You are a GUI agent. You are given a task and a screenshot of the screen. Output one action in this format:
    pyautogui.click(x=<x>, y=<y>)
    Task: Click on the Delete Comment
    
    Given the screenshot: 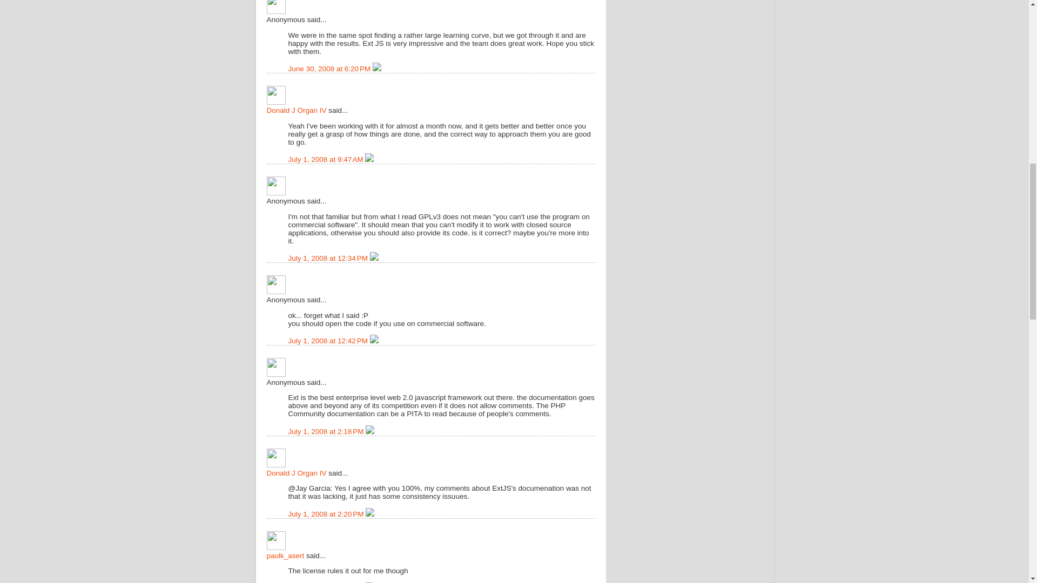 What is the action you would take?
    pyautogui.click(x=369, y=160)
    